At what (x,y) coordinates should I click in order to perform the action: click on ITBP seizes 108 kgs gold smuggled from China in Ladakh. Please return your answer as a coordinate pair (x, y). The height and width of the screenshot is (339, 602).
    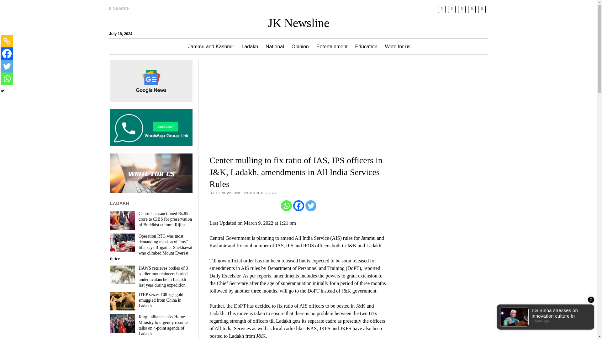
    Looking at the image, I should click on (151, 300).